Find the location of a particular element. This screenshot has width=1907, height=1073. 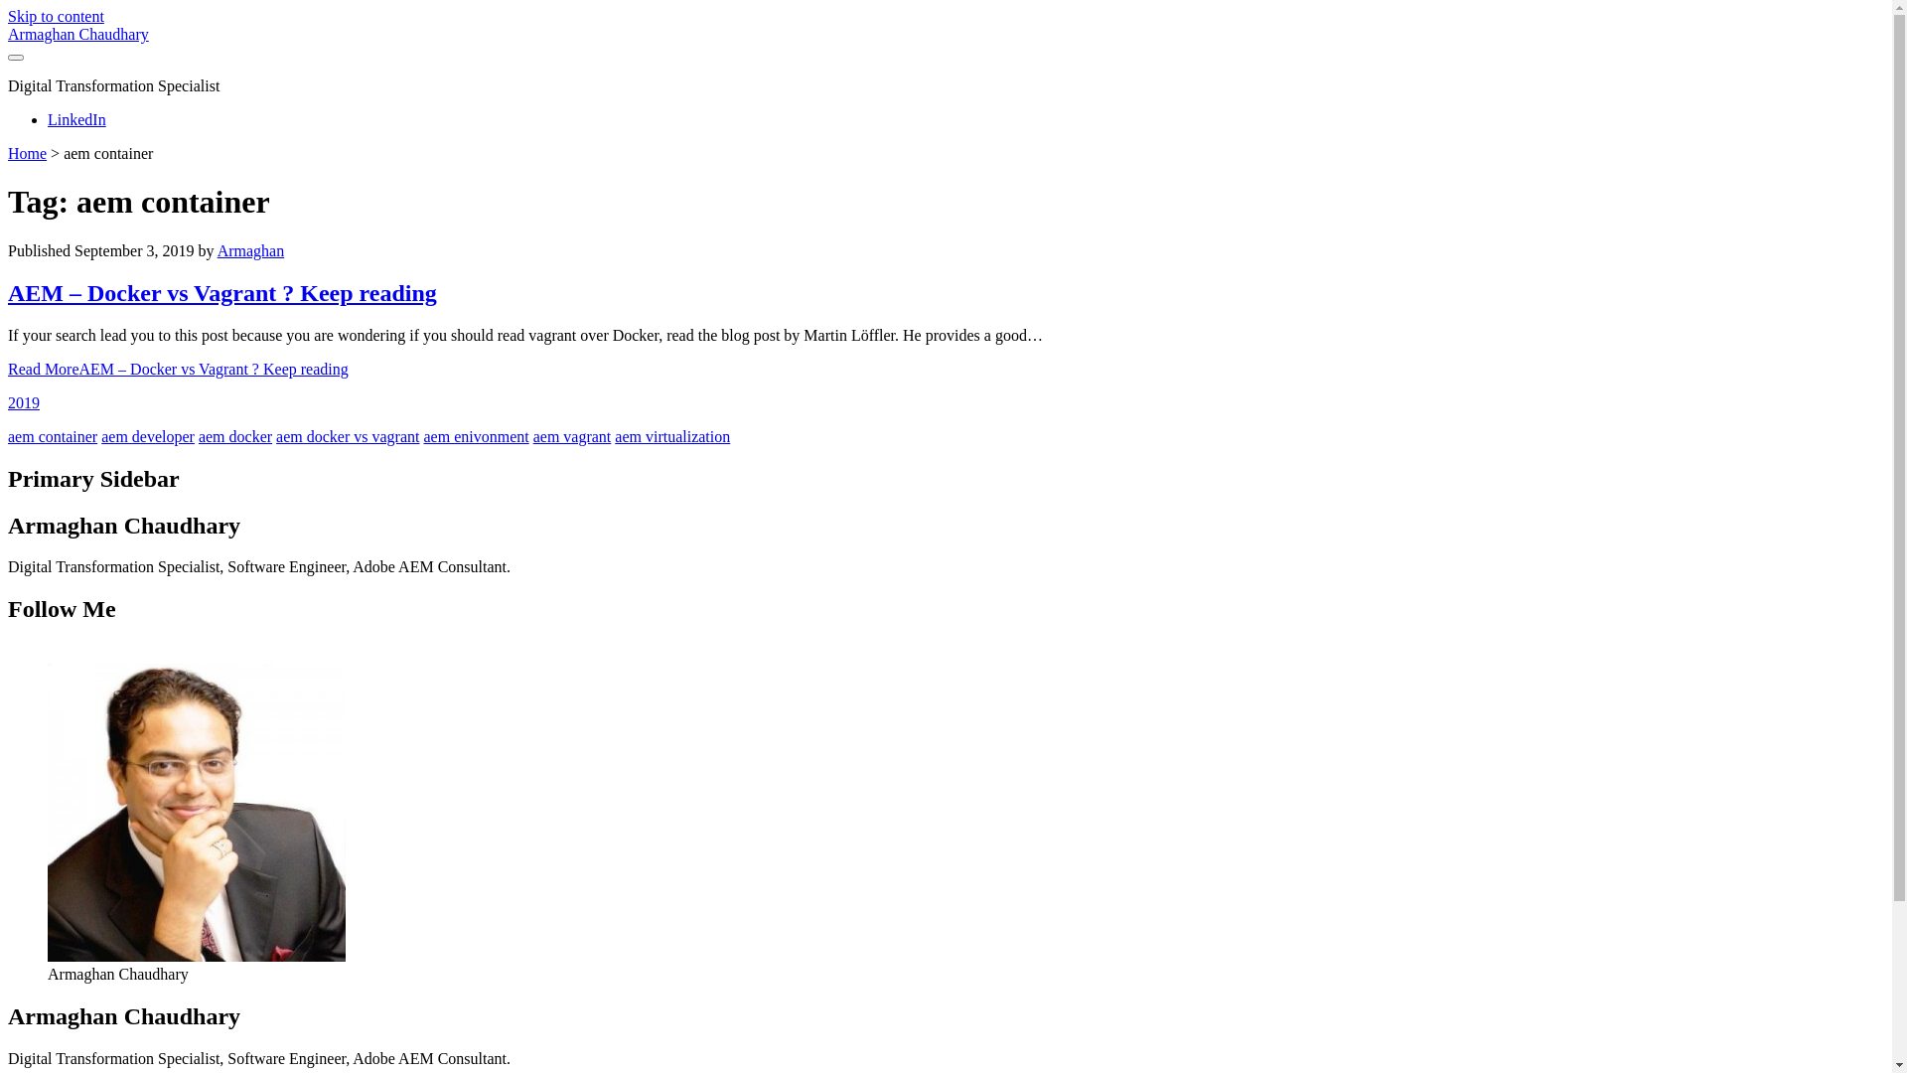

Armaghan is located at coordinates (251, 250).